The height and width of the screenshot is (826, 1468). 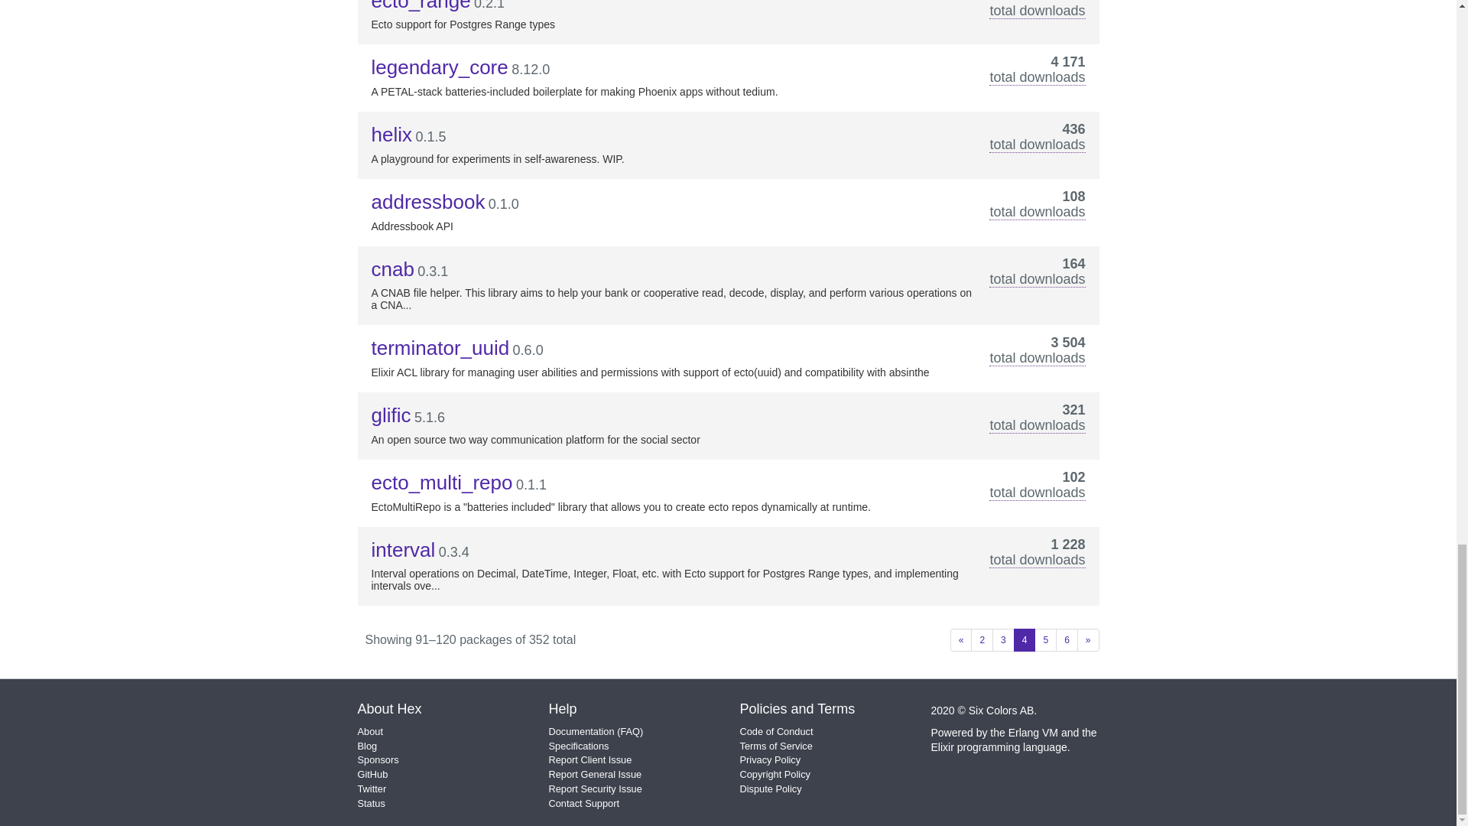 What do you see at coordinates (391, 135) in the screenshot?
I see `helix` at bounding box center [391, 135].